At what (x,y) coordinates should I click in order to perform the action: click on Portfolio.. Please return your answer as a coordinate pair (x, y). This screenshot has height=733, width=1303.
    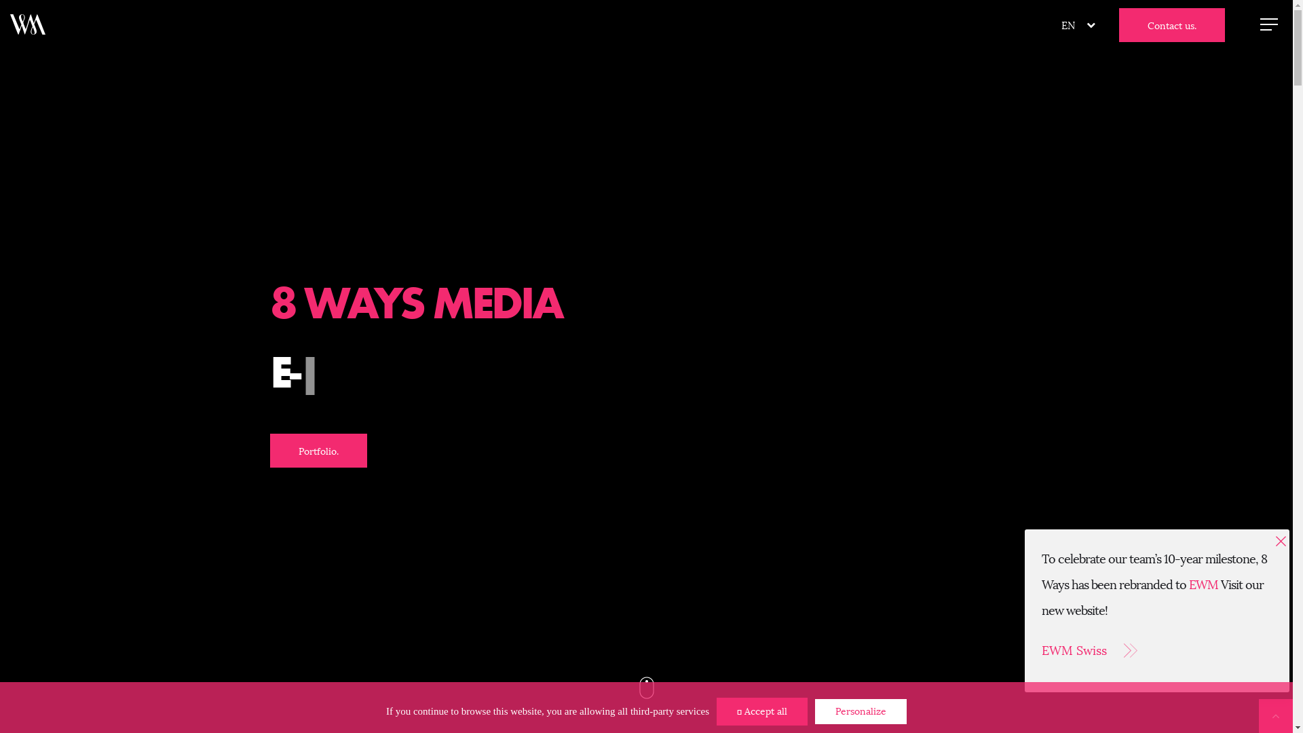
    Looking at the image, I should click on (319, 450).